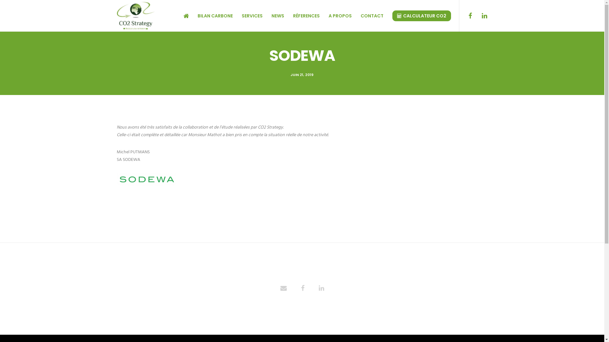 The image size is (609, 342). Describe the element at coordinates (211, 16) in the screenshot. I see `BILAN CARBONE` at that location.